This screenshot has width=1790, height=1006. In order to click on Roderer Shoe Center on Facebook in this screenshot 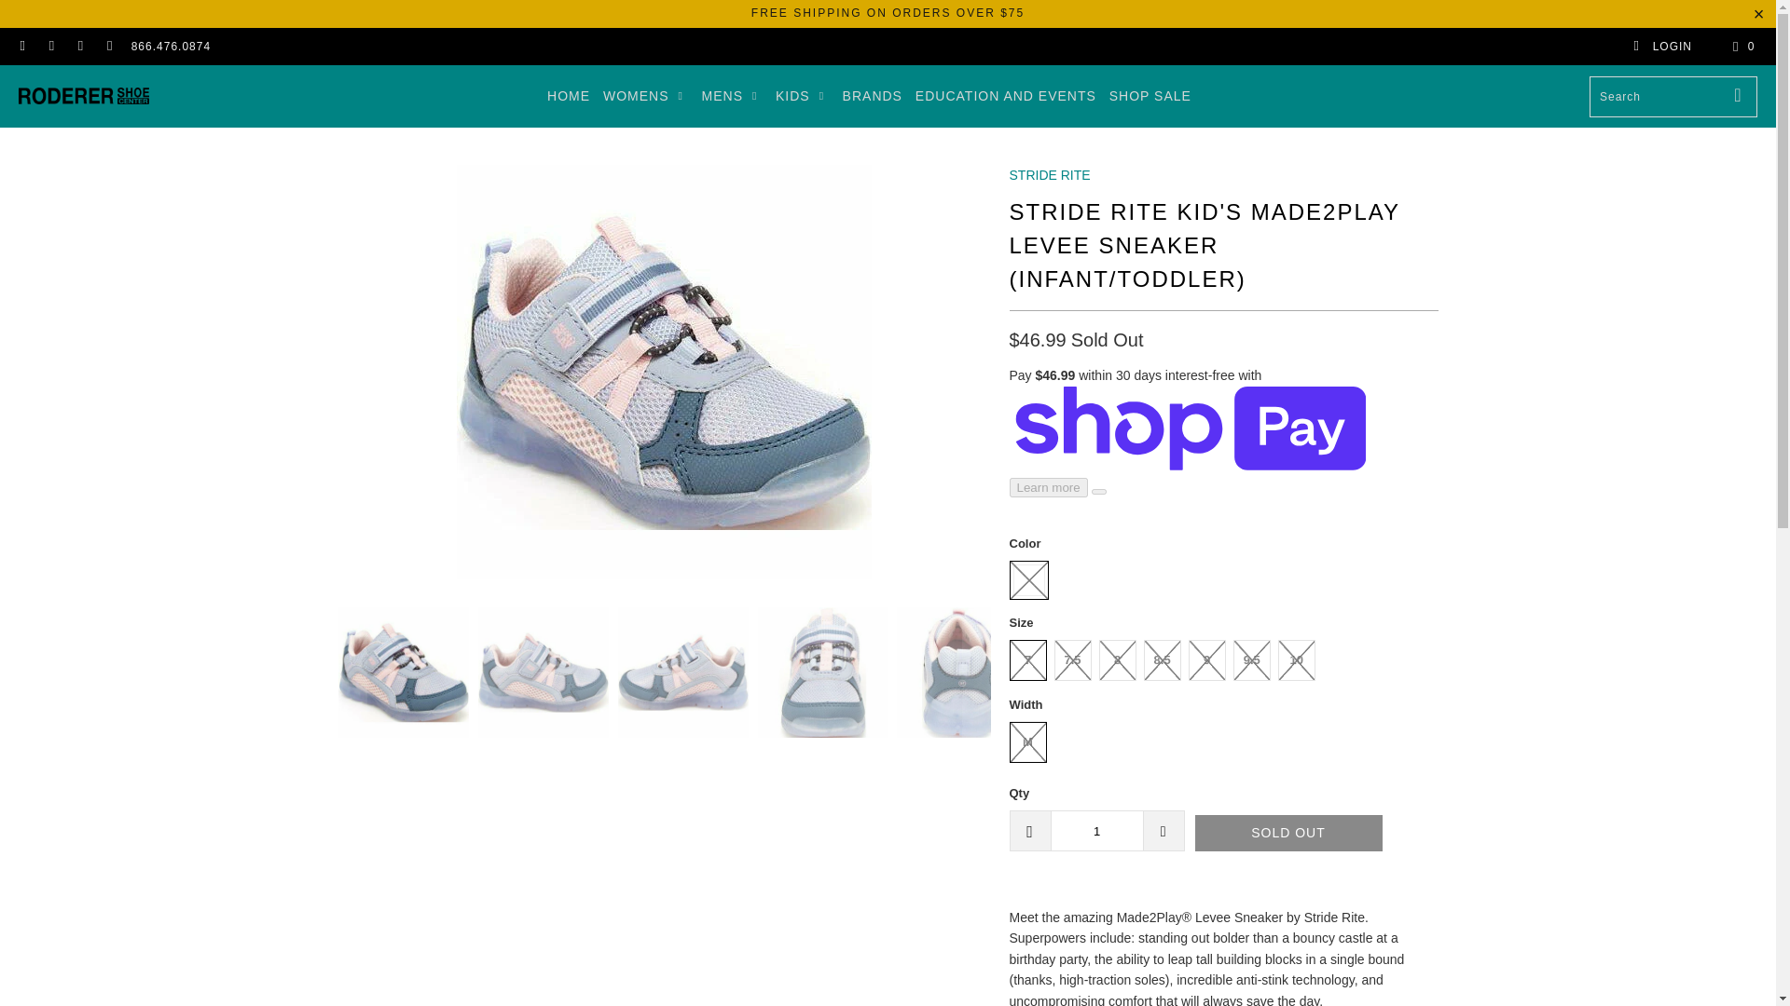, I will do `click(22, 47)`.